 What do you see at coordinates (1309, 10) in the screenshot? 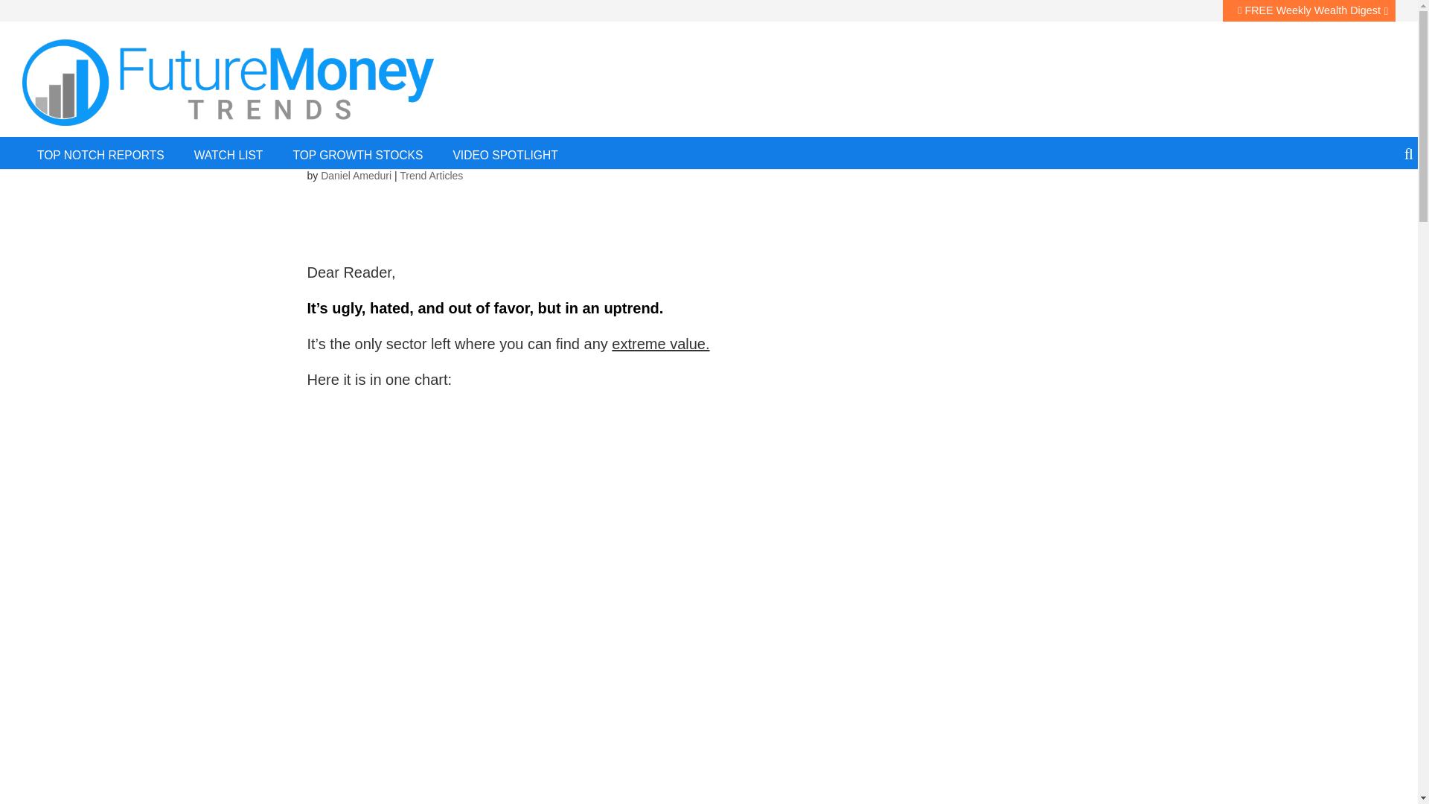
I see `FREE Weekly Wealth Digest` at bounding box center [1309, 10].